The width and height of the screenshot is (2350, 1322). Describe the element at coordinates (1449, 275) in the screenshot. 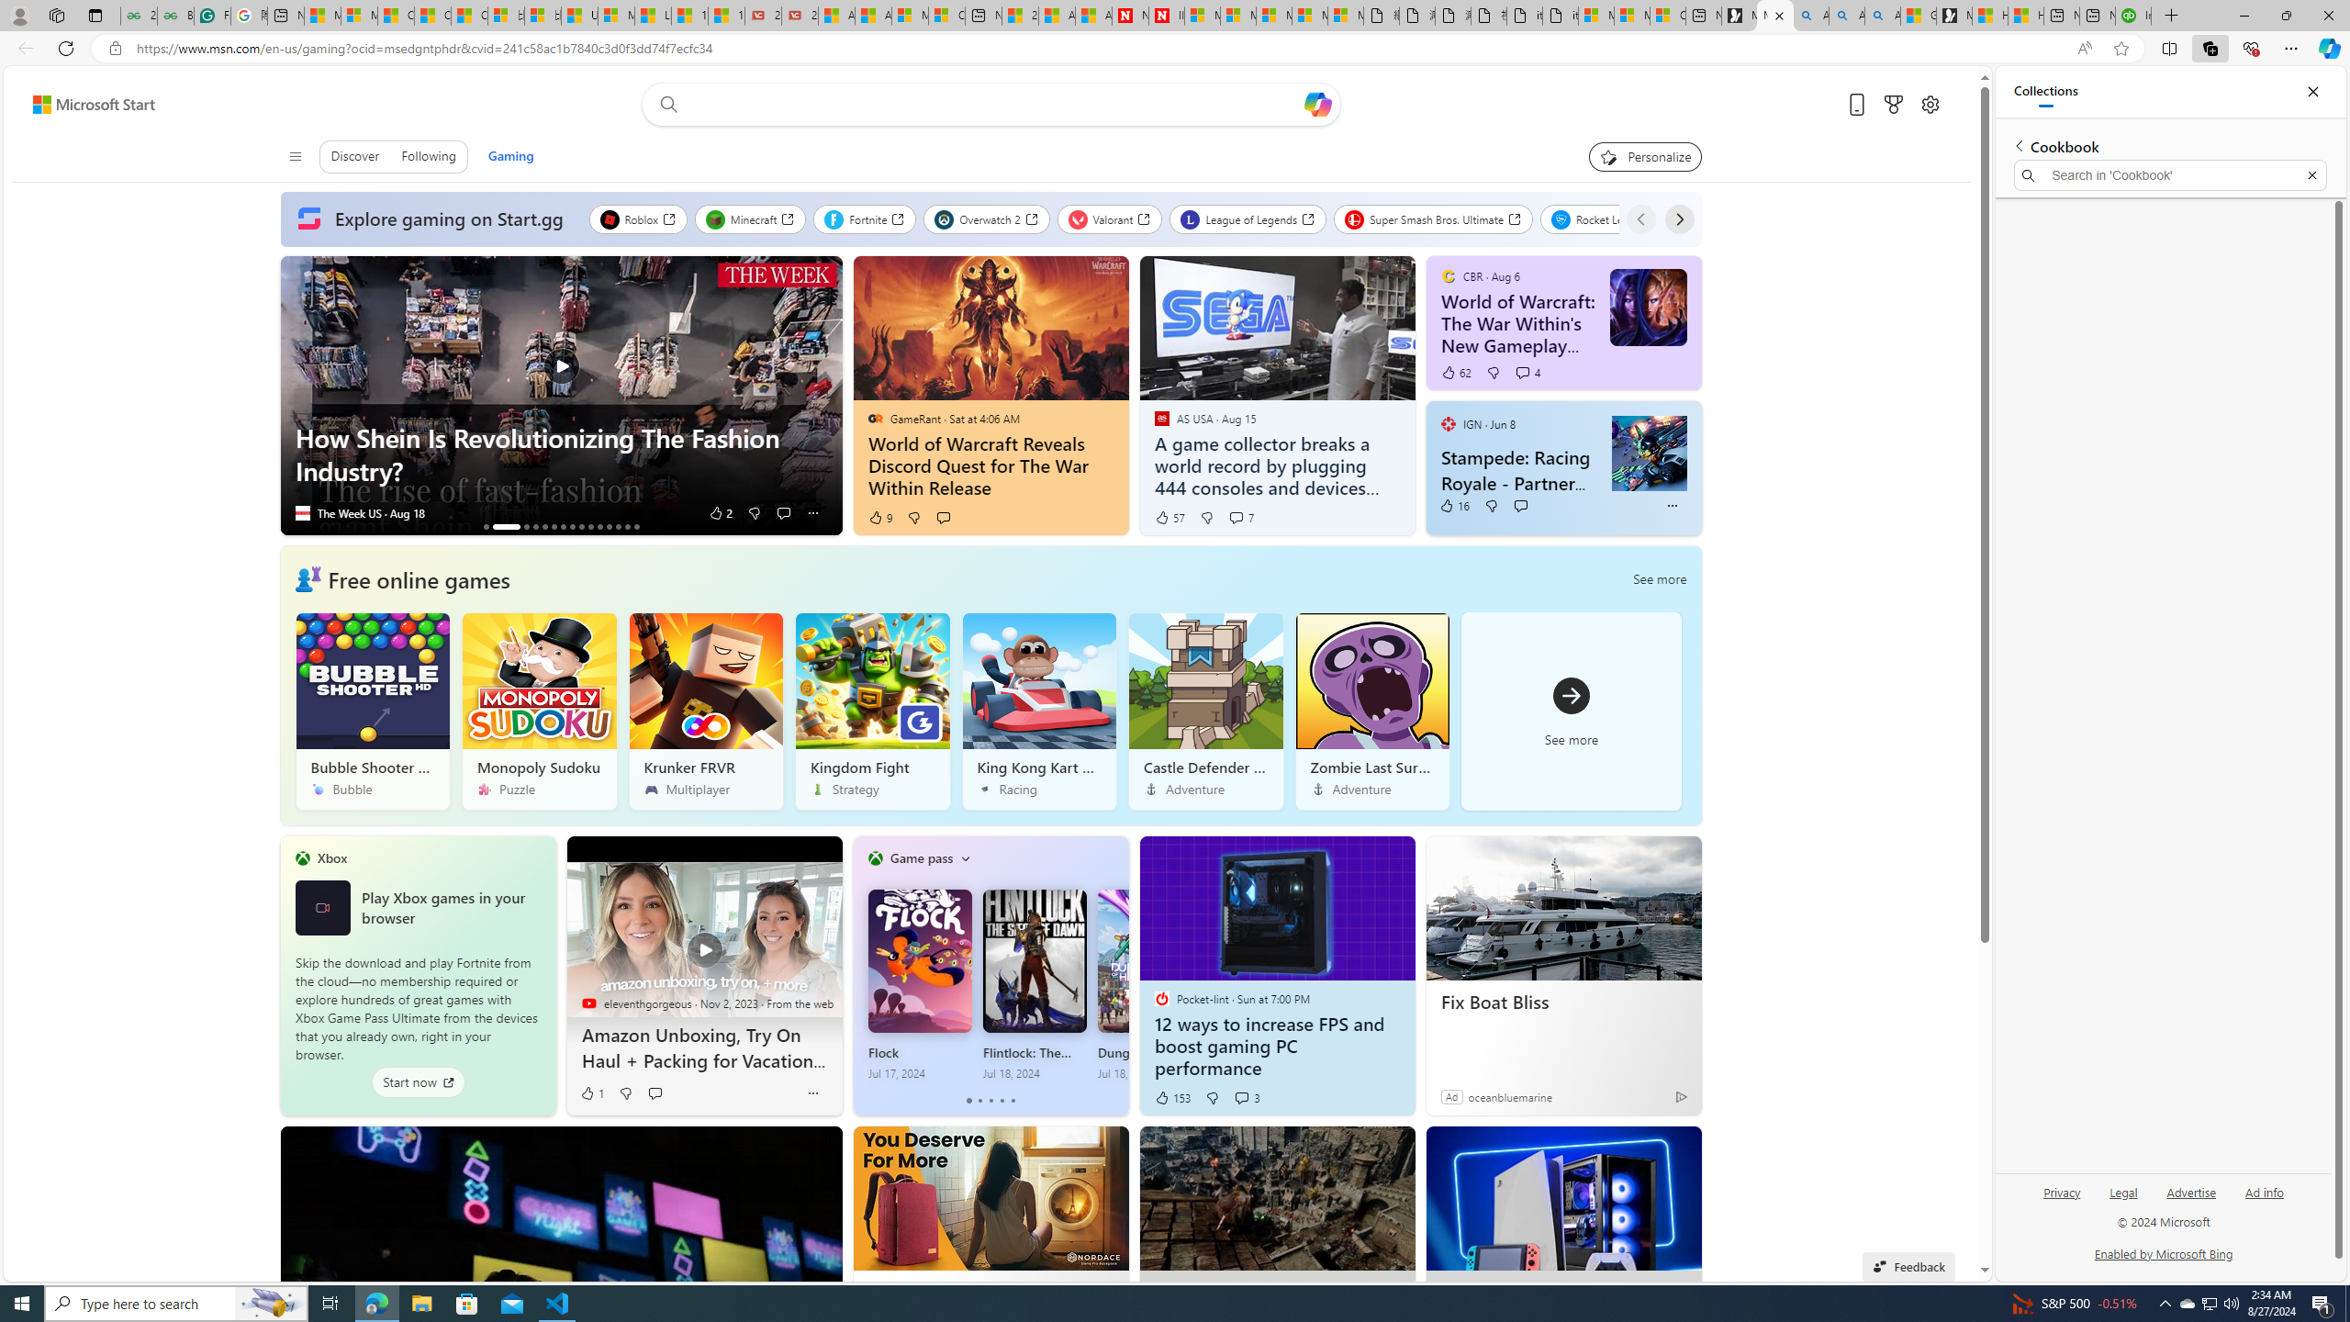

I see `CBR` at that location.